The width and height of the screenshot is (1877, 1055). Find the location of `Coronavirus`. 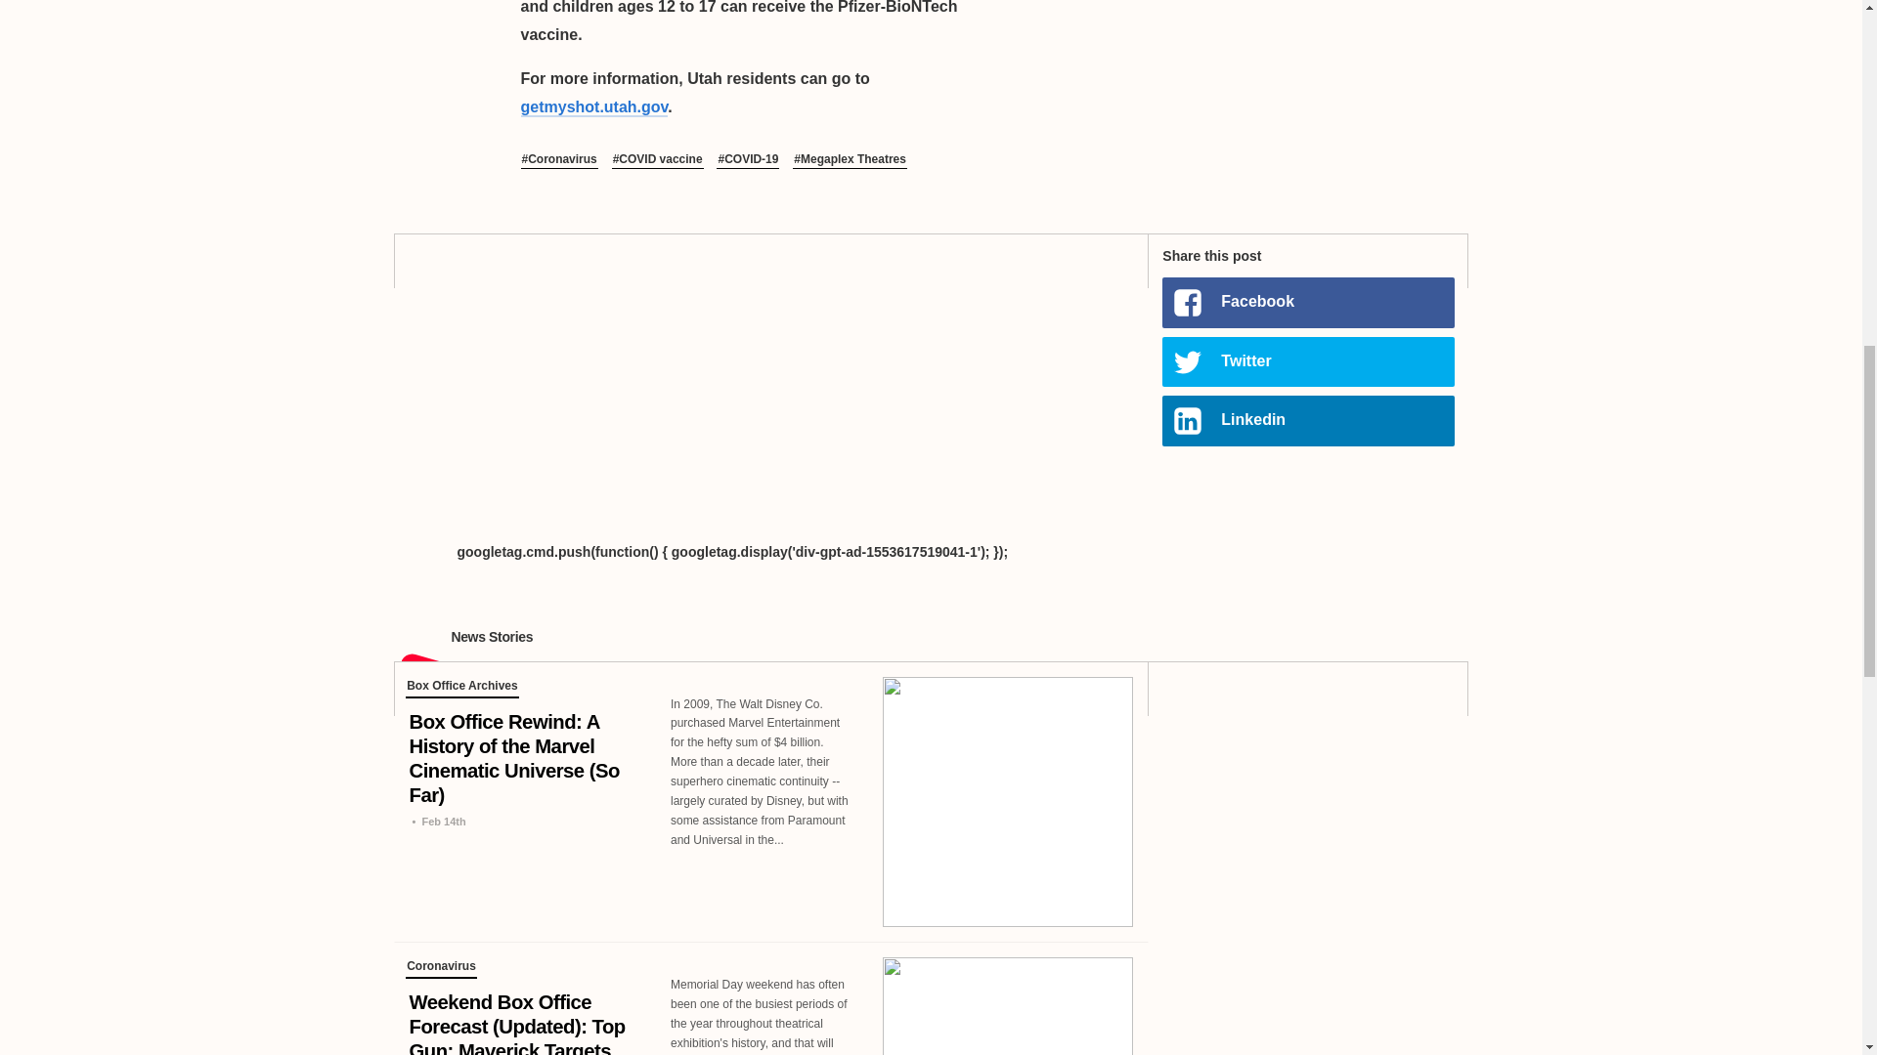

Coronavirus is located at coordinates (557, 160).